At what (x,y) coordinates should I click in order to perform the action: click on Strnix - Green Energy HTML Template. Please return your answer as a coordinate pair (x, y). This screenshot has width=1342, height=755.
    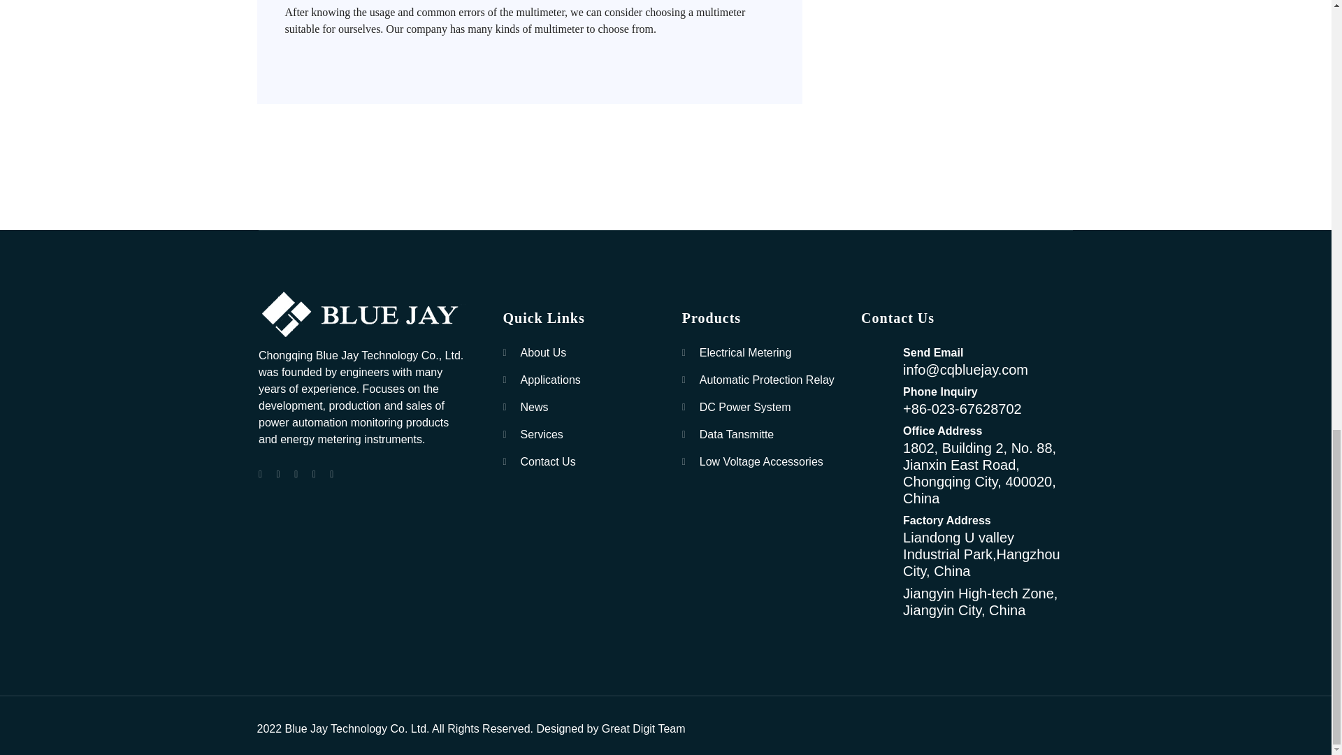
    Looking at the image, I should click on (363, 316).